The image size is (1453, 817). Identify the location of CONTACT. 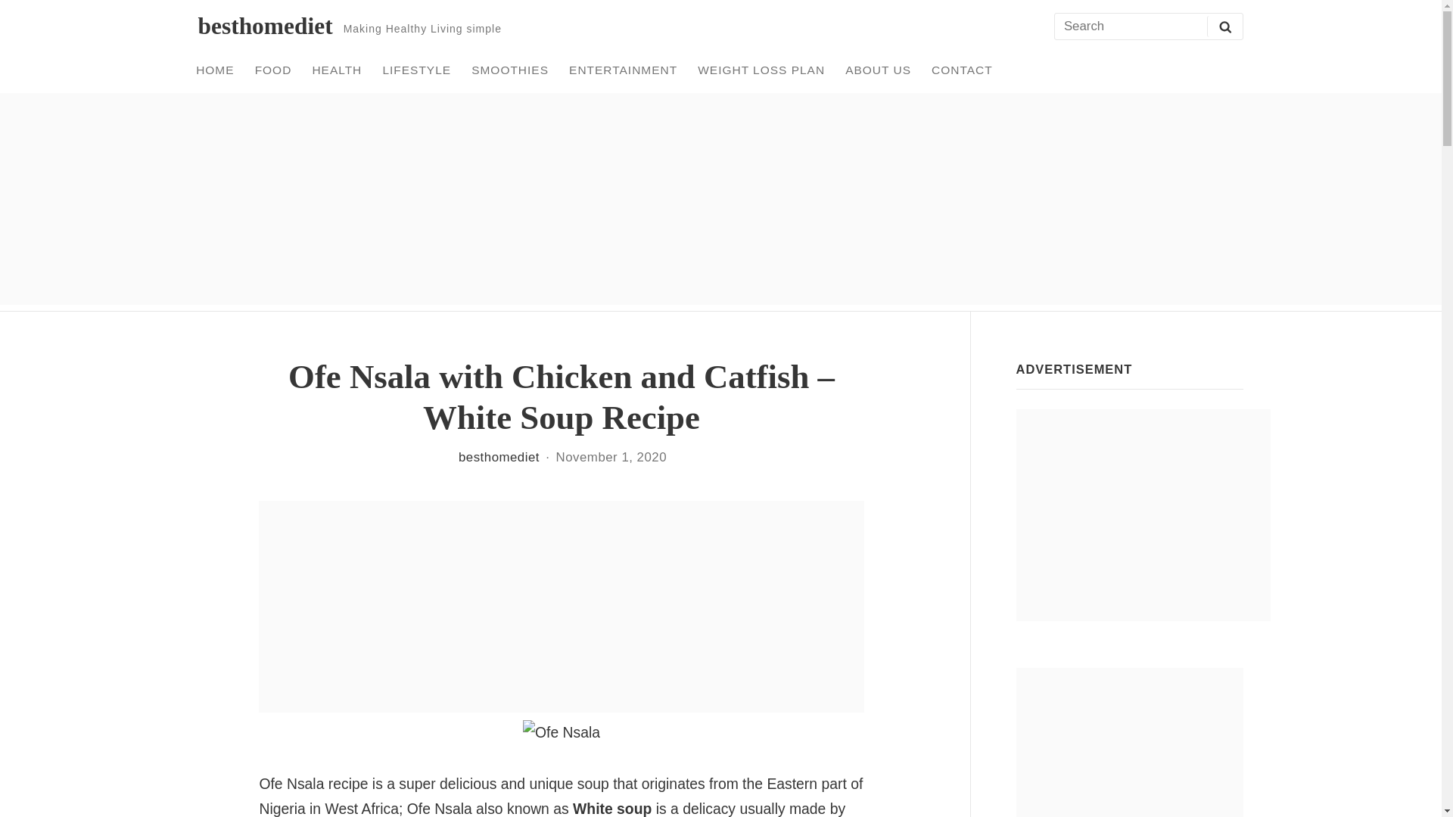
(963, 70).